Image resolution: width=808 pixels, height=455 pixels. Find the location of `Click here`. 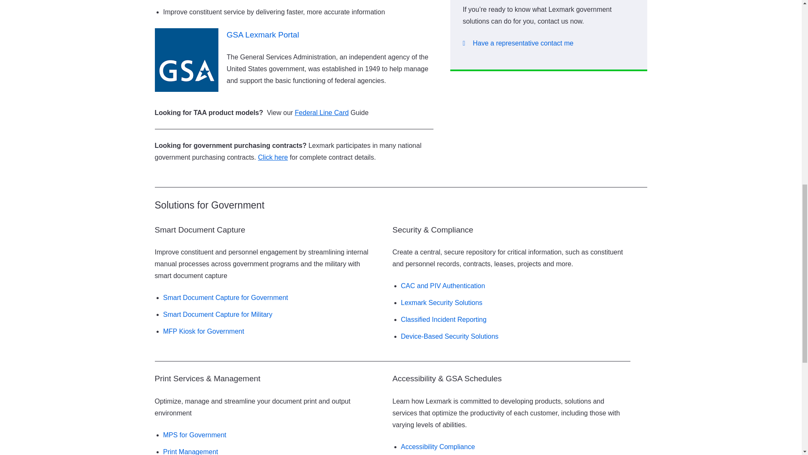

Click here is located at coordinates (273, 158).